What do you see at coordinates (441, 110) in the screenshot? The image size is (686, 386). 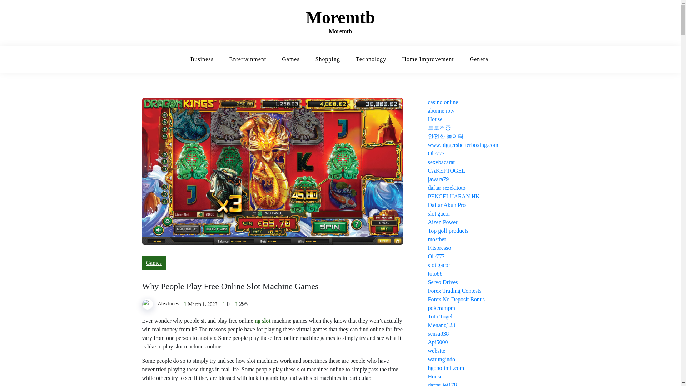 I see `abonne iptv` at bounding box center [441, 110].